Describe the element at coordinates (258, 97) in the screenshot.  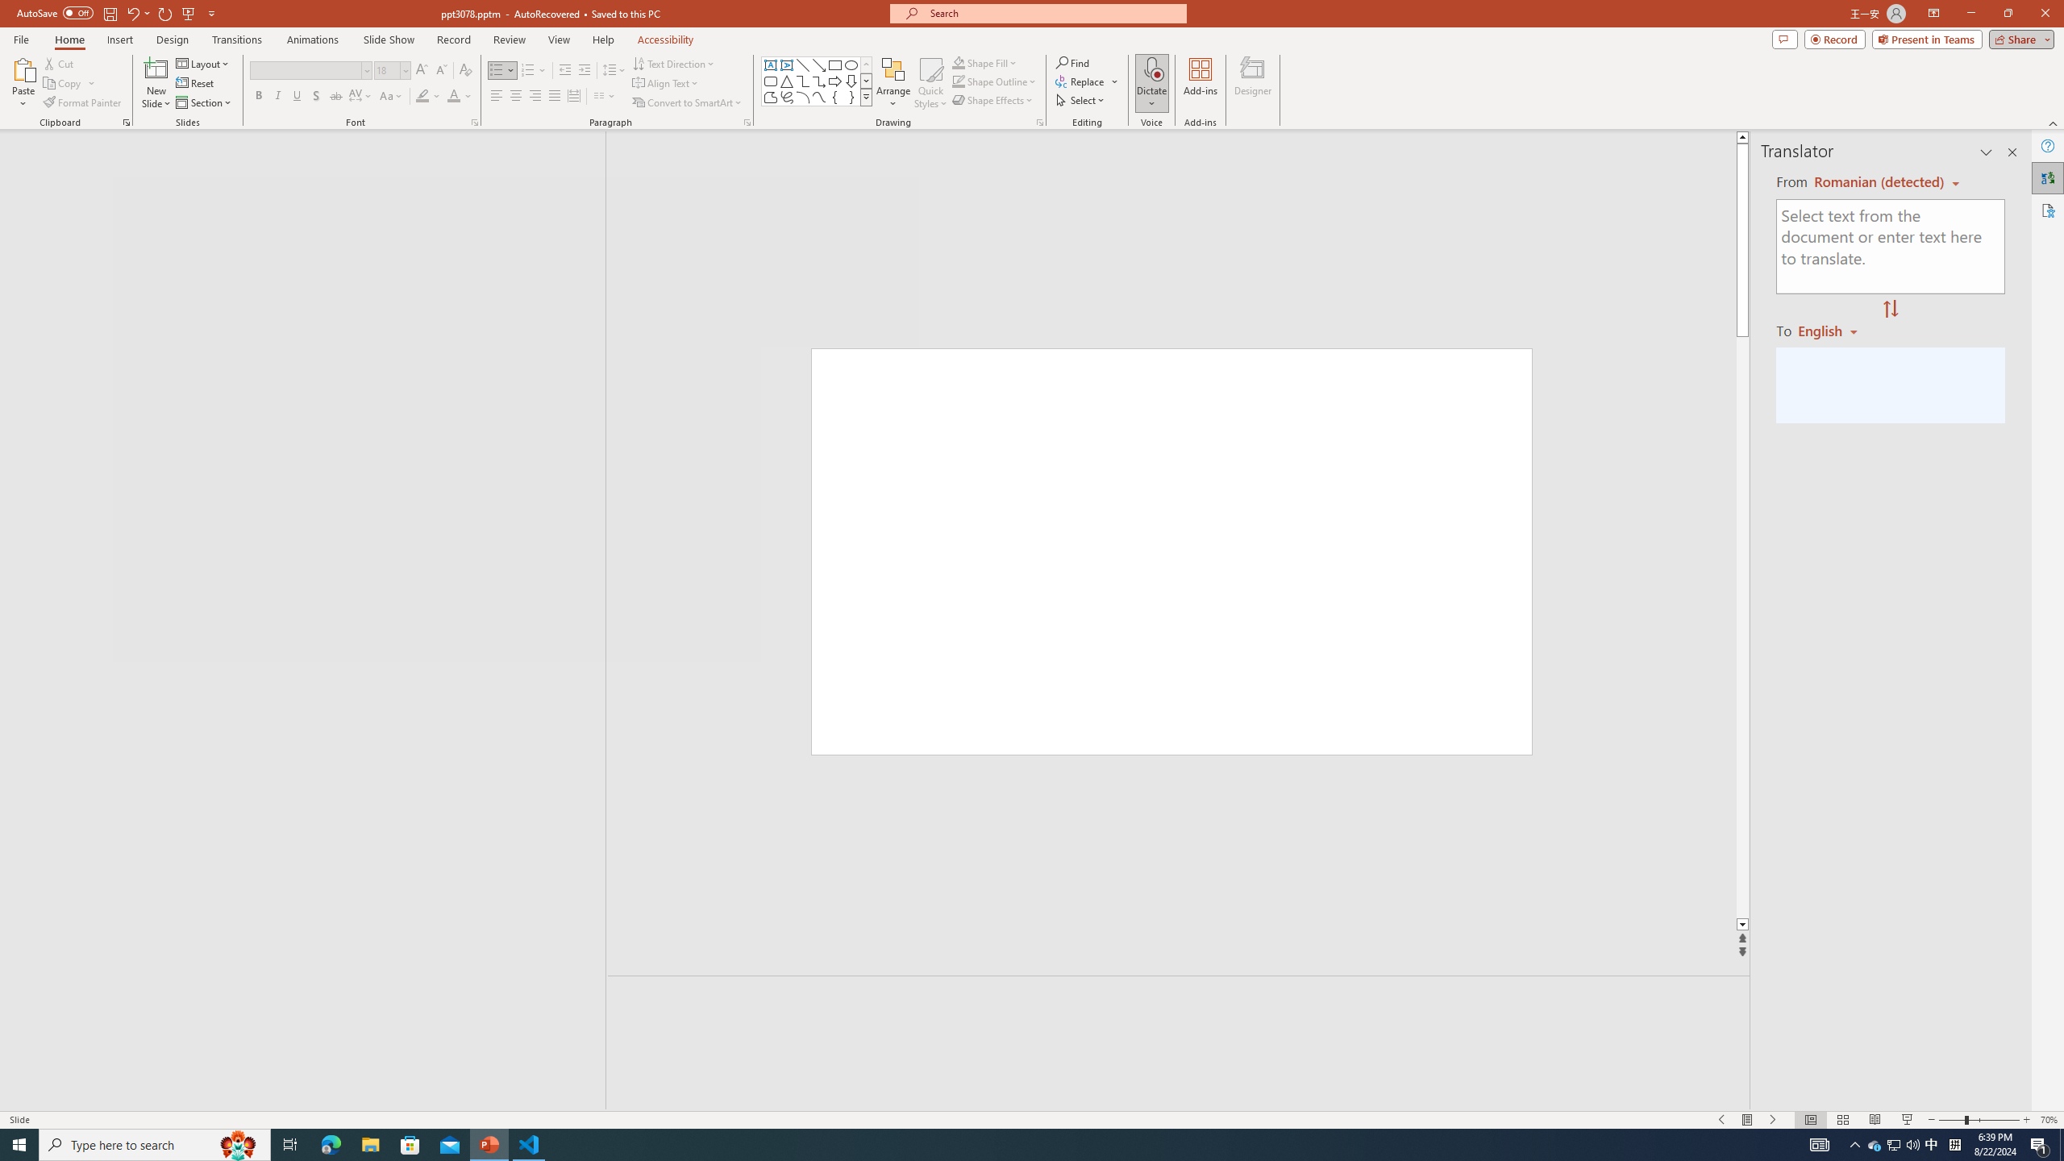
I see `Bold` at that location.